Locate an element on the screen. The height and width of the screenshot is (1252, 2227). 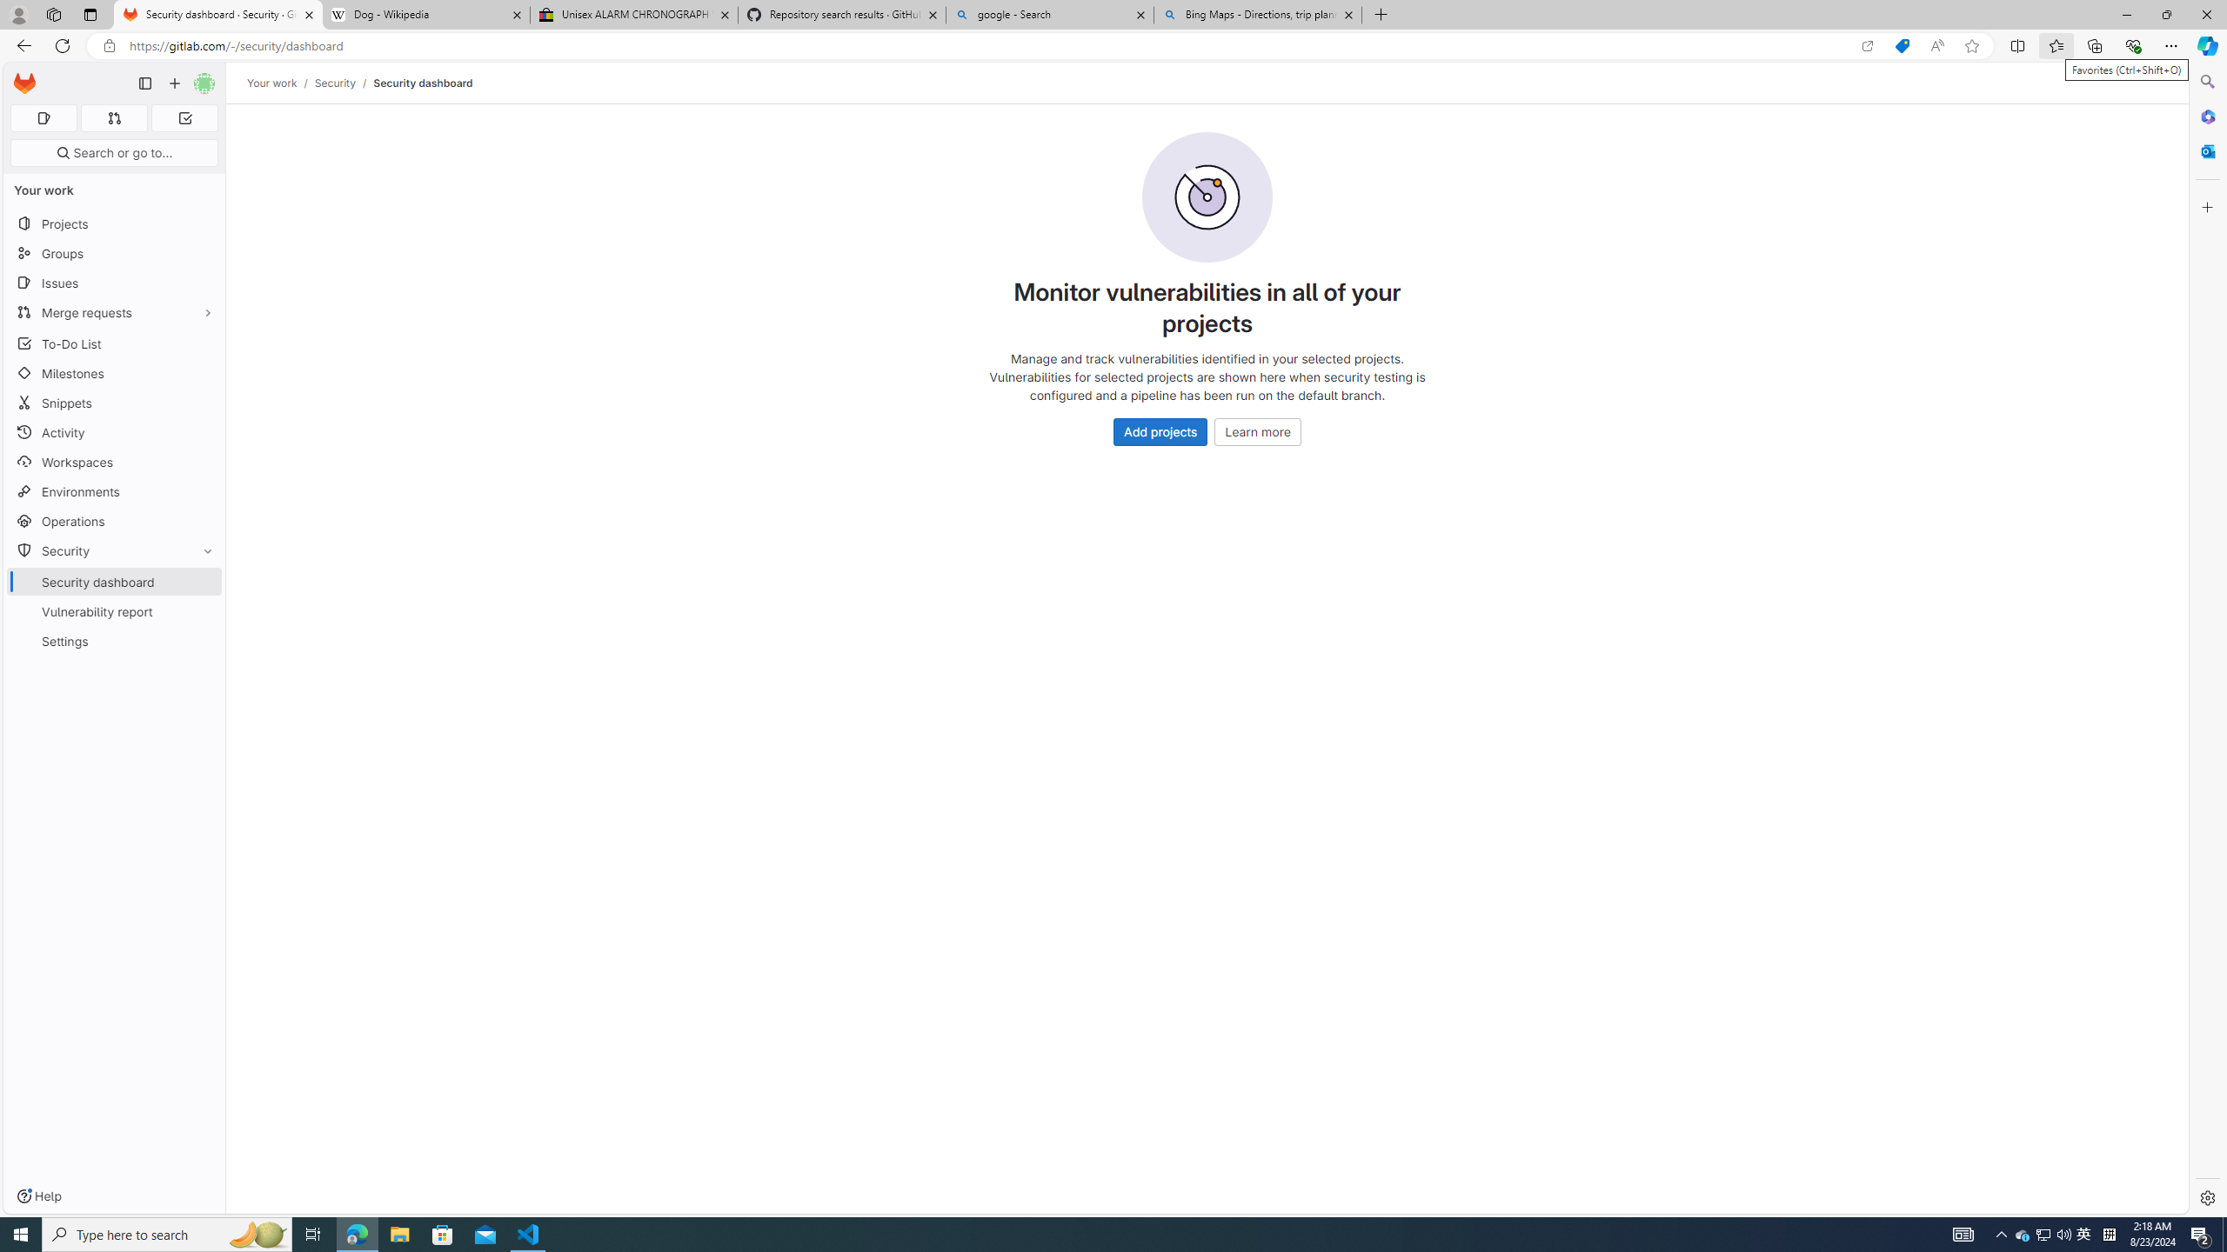
Your work/ is located at coordinates (280, 83).